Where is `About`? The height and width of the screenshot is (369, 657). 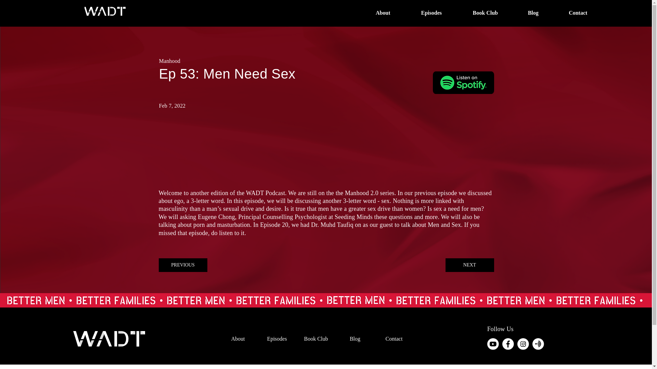 About is located at coordinates (383, 13).